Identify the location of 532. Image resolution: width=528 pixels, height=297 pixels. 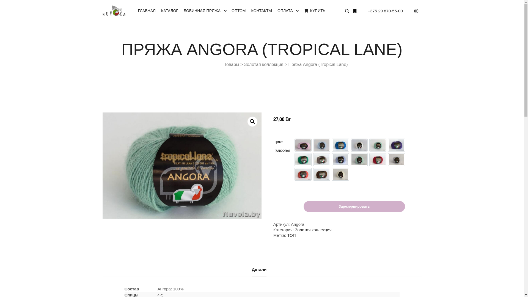
(359, 159).